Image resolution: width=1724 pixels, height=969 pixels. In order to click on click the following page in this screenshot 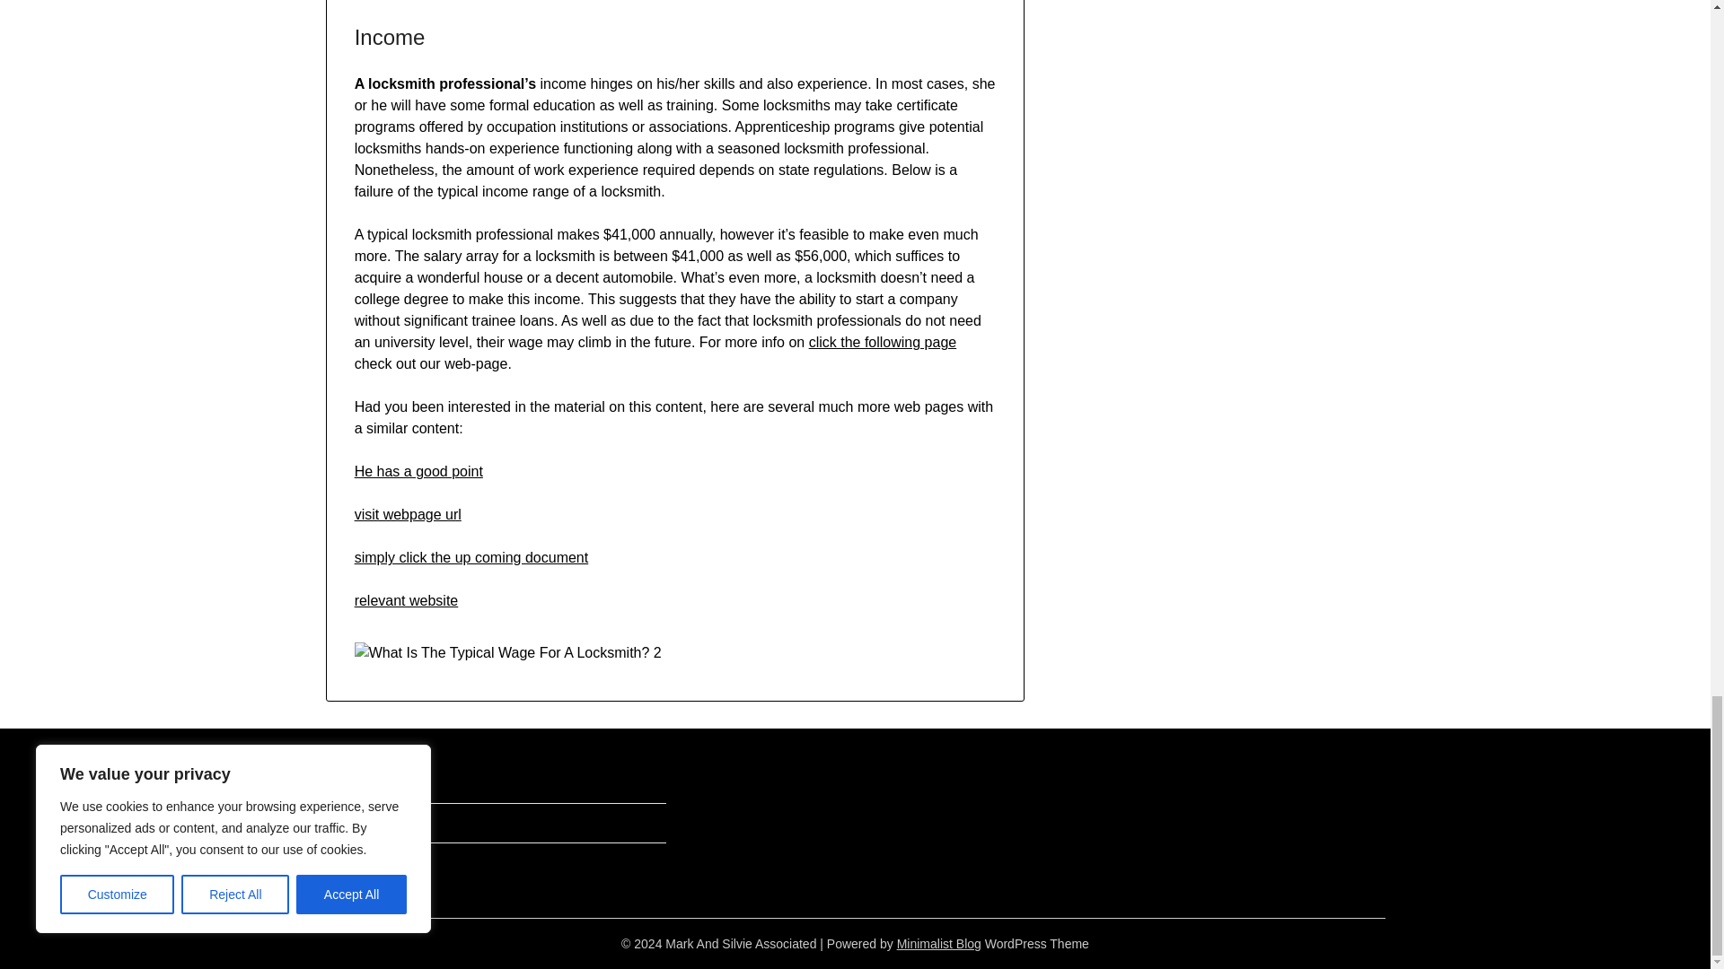, I will do `click(882, 341)`.